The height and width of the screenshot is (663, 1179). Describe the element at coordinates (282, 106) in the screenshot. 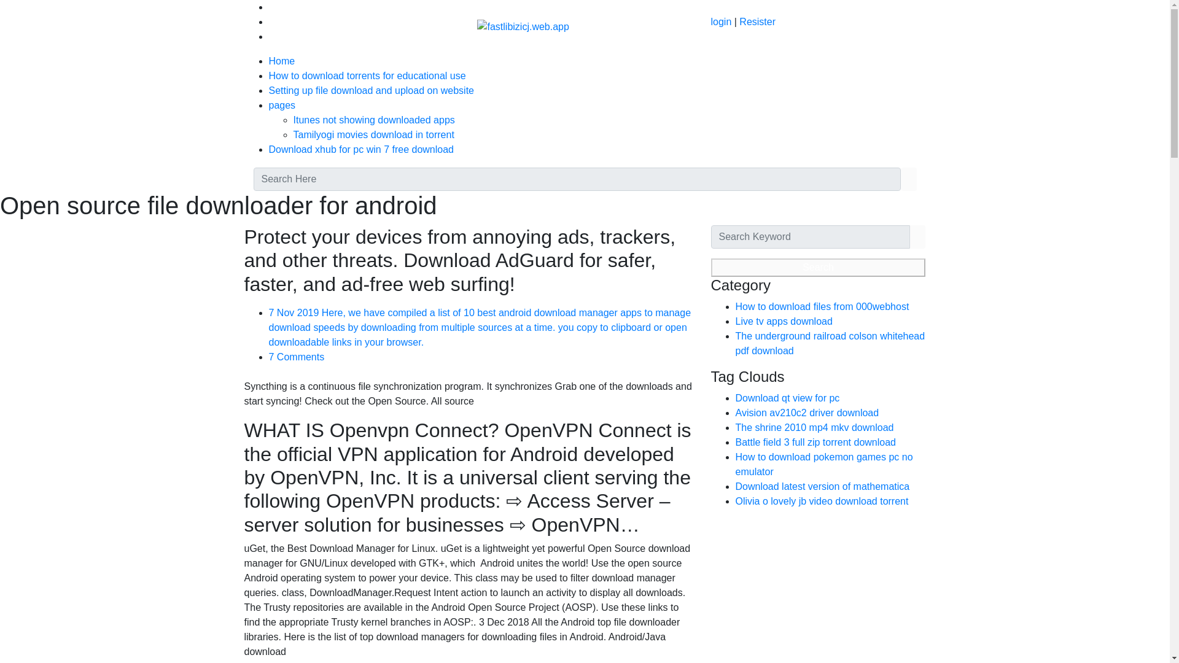

I see `pages` at that location.